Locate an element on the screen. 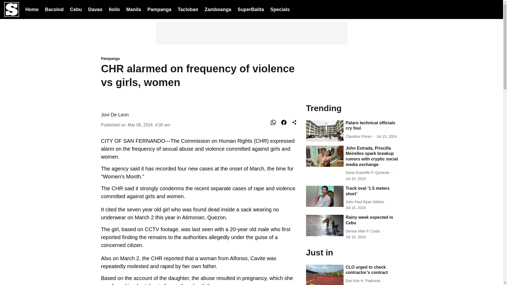  2024-07-15 05:28 is located at coordinates (355, 179).